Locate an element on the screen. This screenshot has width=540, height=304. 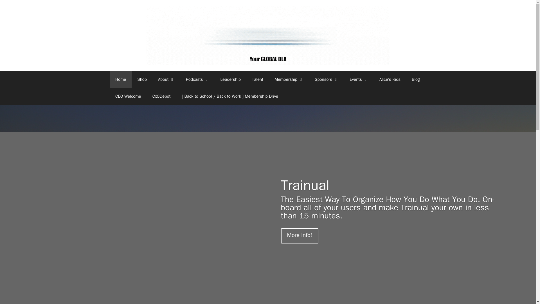
Home is located at coordinates (120, 79).